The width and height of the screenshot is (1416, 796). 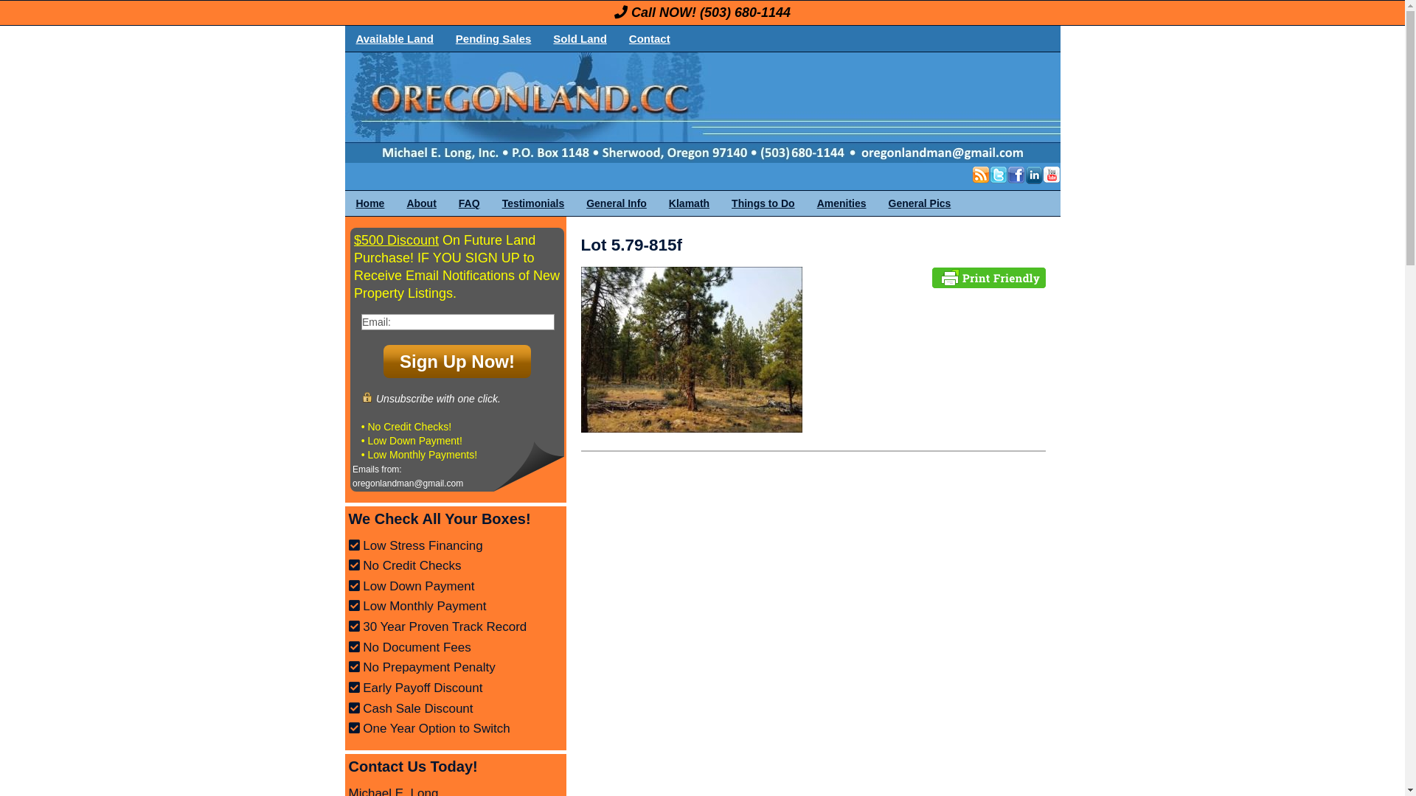 I want to click on Sold Land, so click(x=580, y=38).